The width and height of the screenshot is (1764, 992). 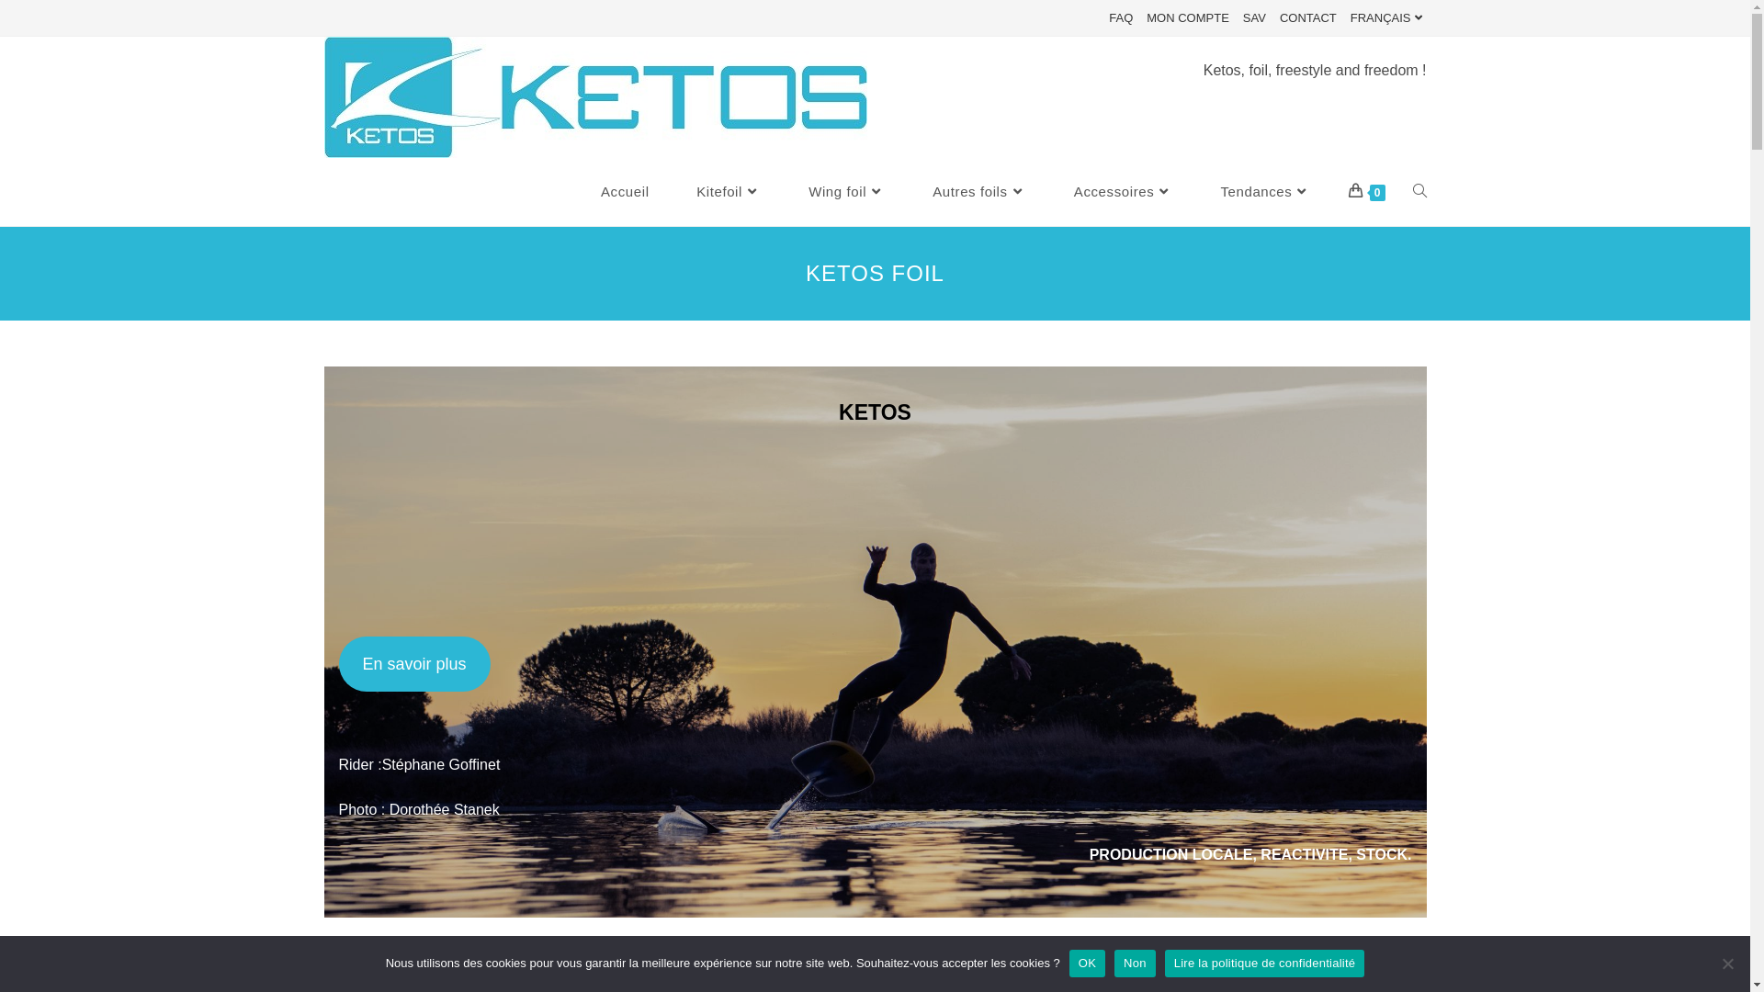 I want to click on CGV, so click(x=1267, y=971).